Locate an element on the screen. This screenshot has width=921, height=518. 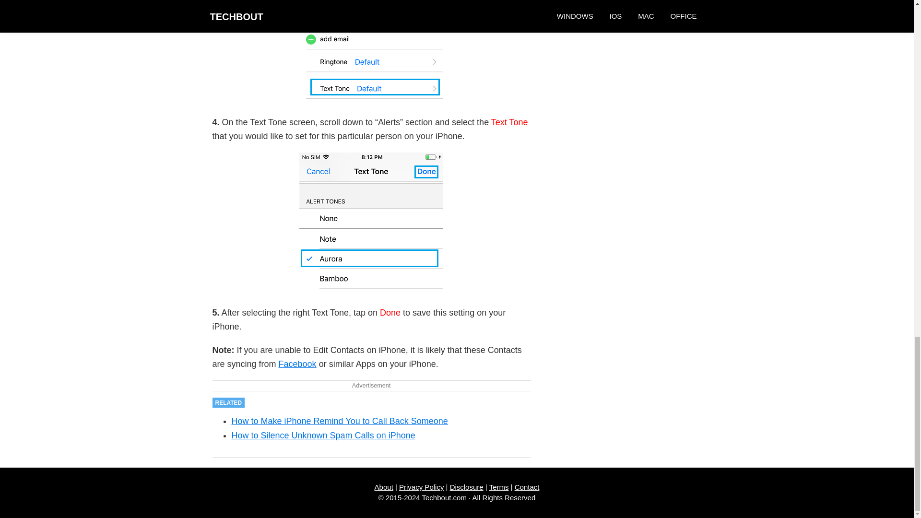
Change Text Tone For Contacts on iPhone is located at coordinates (371, 50).